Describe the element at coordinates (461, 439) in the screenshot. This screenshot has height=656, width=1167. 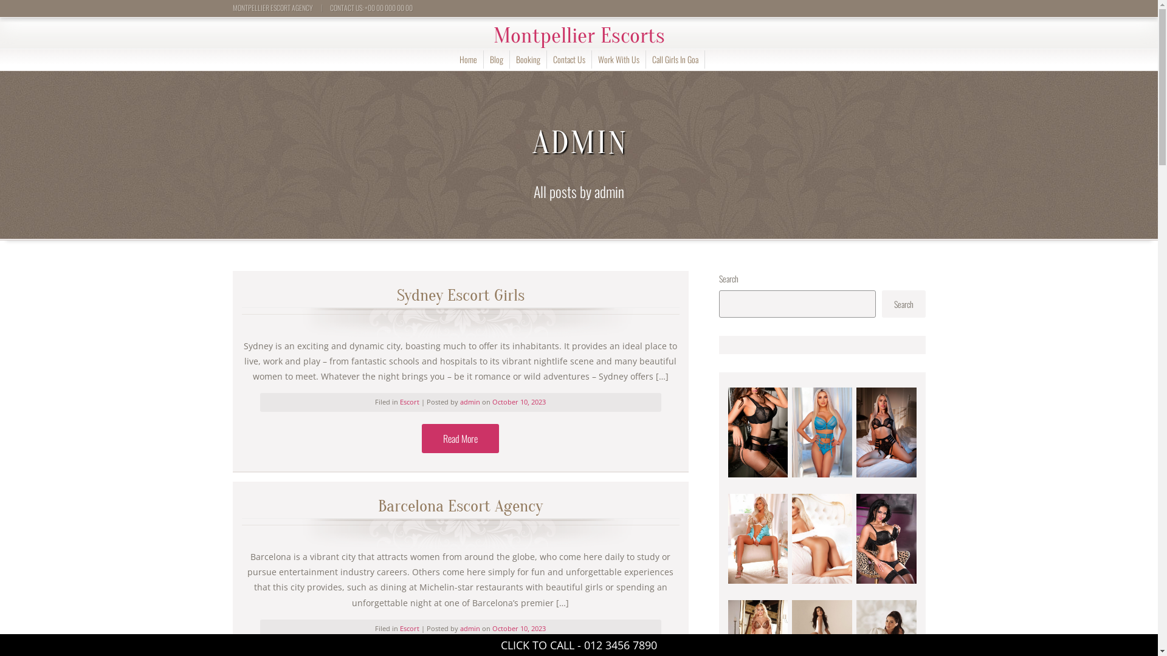
I see `Read More` at that location.